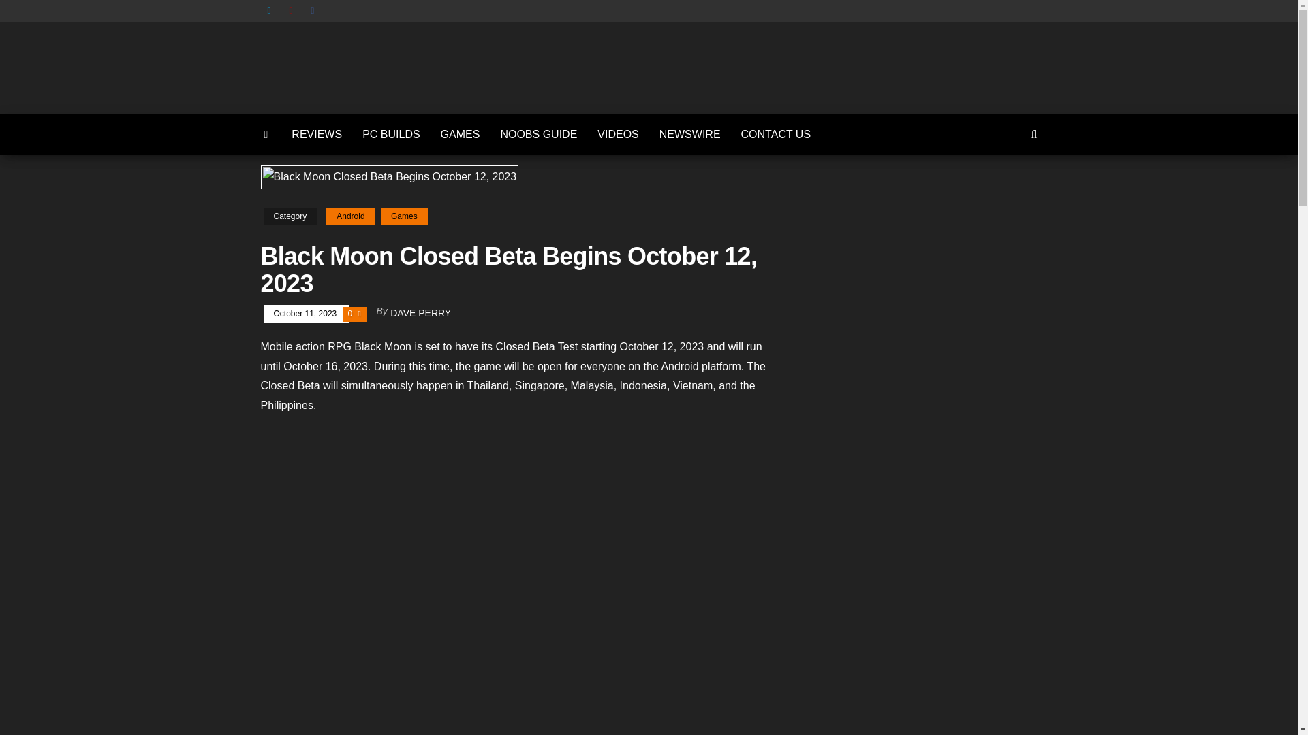  I want to click on NEWSWIRE, so click(689, 135).